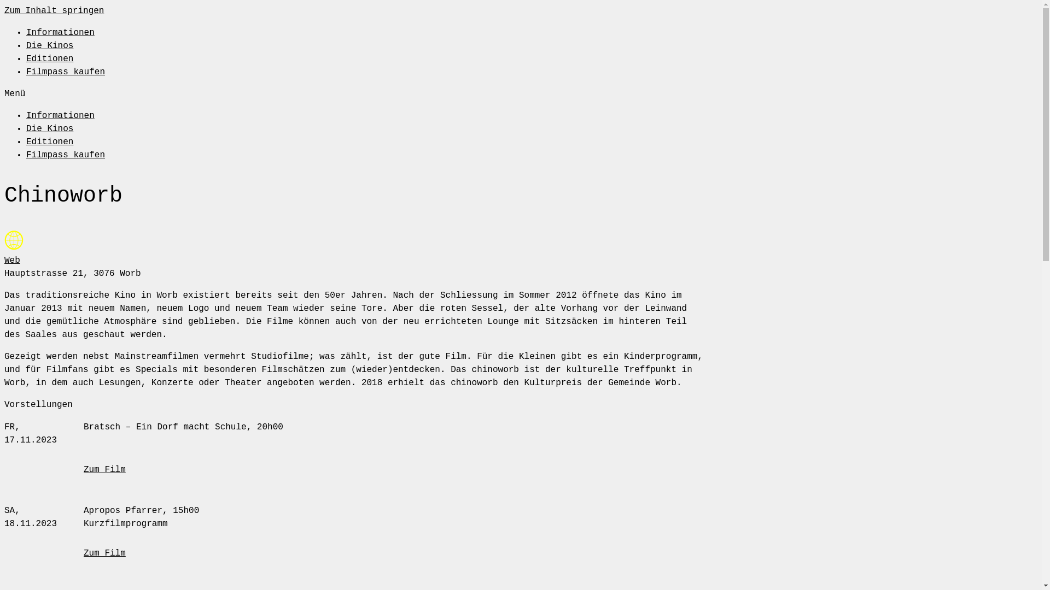  I want to click on Zum Film, so click(105, 553).